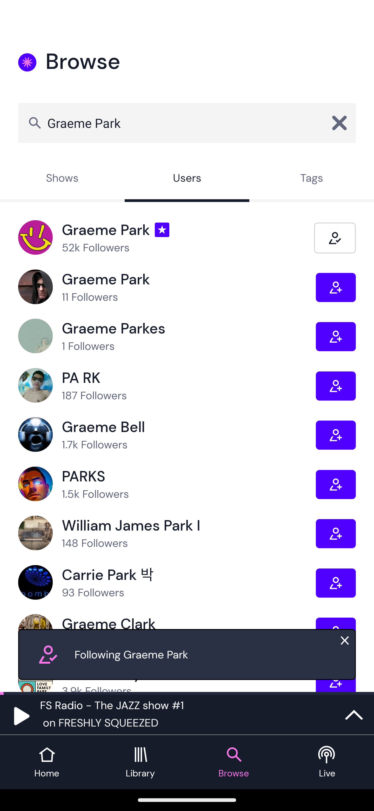 This screenshot has width=374, height=811. Describe the element at coordinates (140, 762) in the screenshot. I see `Library tab Library` at that location.